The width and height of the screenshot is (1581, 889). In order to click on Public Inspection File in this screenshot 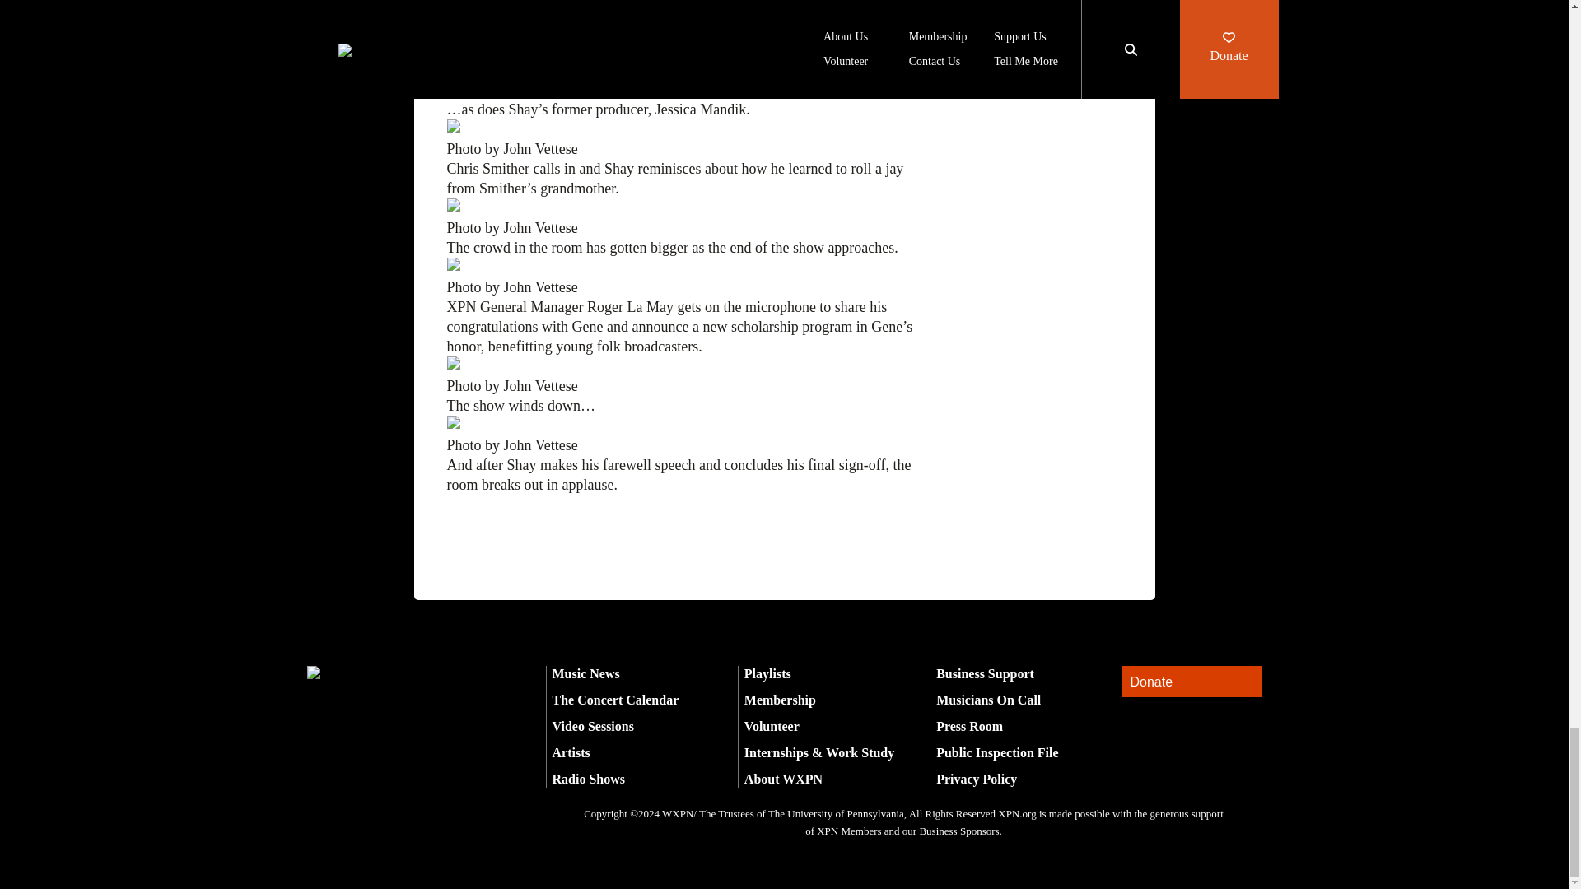, I will do `click(996, 752)`.